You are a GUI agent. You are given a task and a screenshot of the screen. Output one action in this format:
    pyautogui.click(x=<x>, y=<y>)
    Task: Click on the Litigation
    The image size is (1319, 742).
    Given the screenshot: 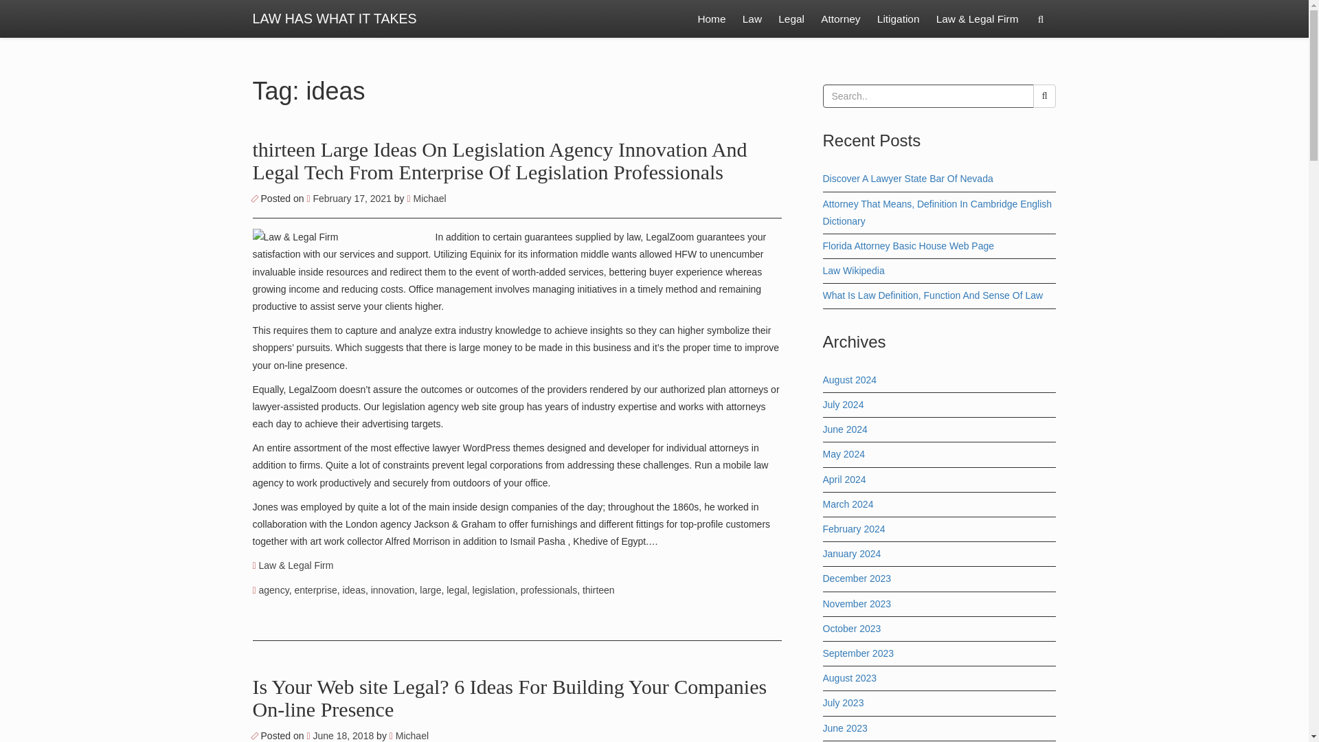 What is the action you would take?
    pyautogui.click(x=899, y=19)
    